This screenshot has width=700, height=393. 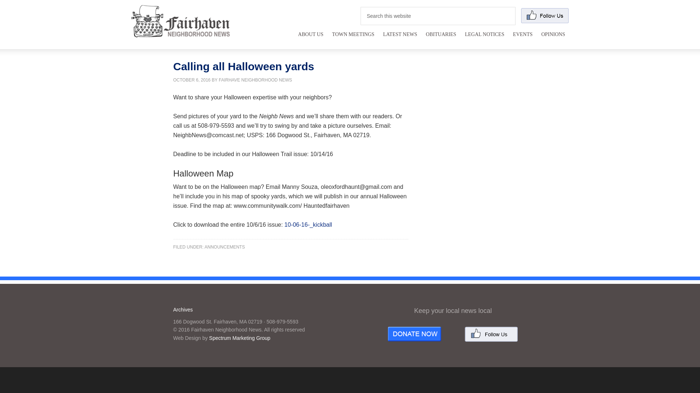 I want to click on Fairhaven Neighborhood  News, so click(x=180, y=21).